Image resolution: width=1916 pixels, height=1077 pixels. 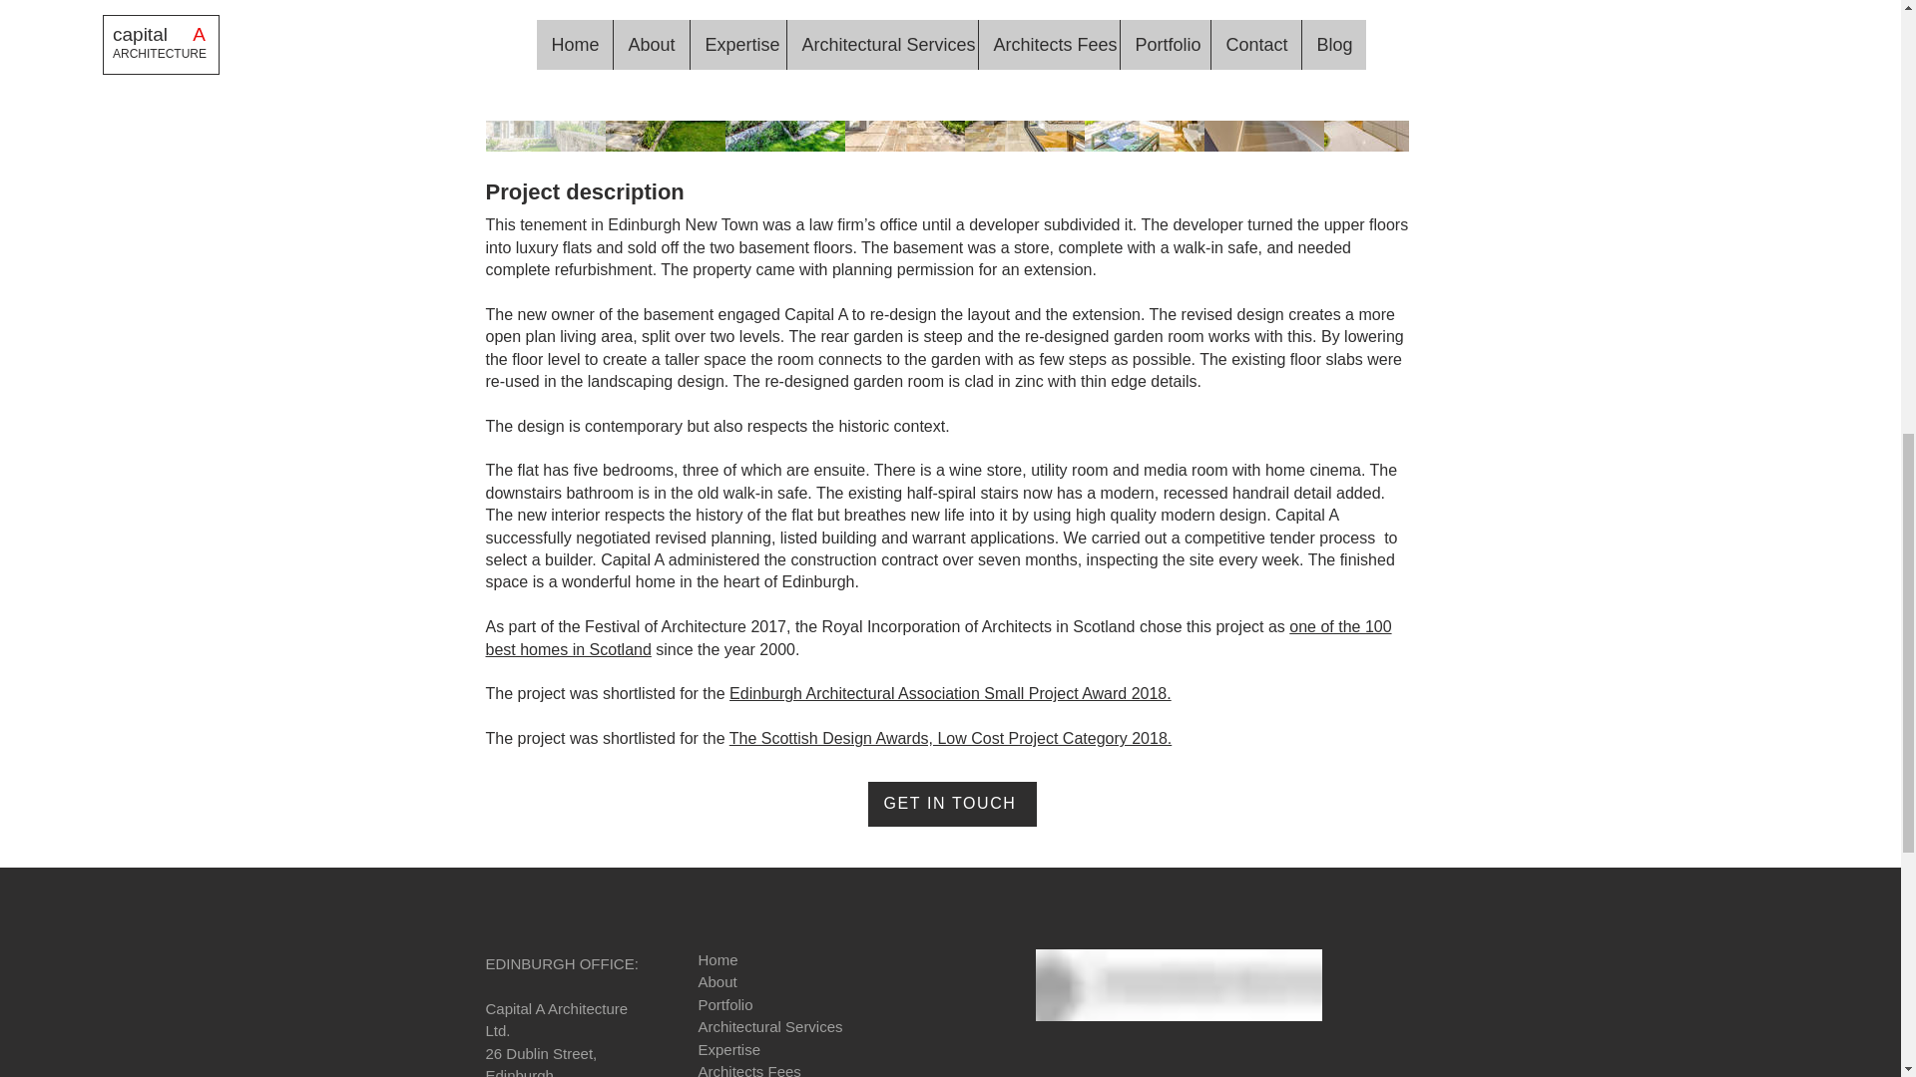 I want to click on The Scottish Design Awards, Low Cost Project Category 2018., so click(x=950, y=738).